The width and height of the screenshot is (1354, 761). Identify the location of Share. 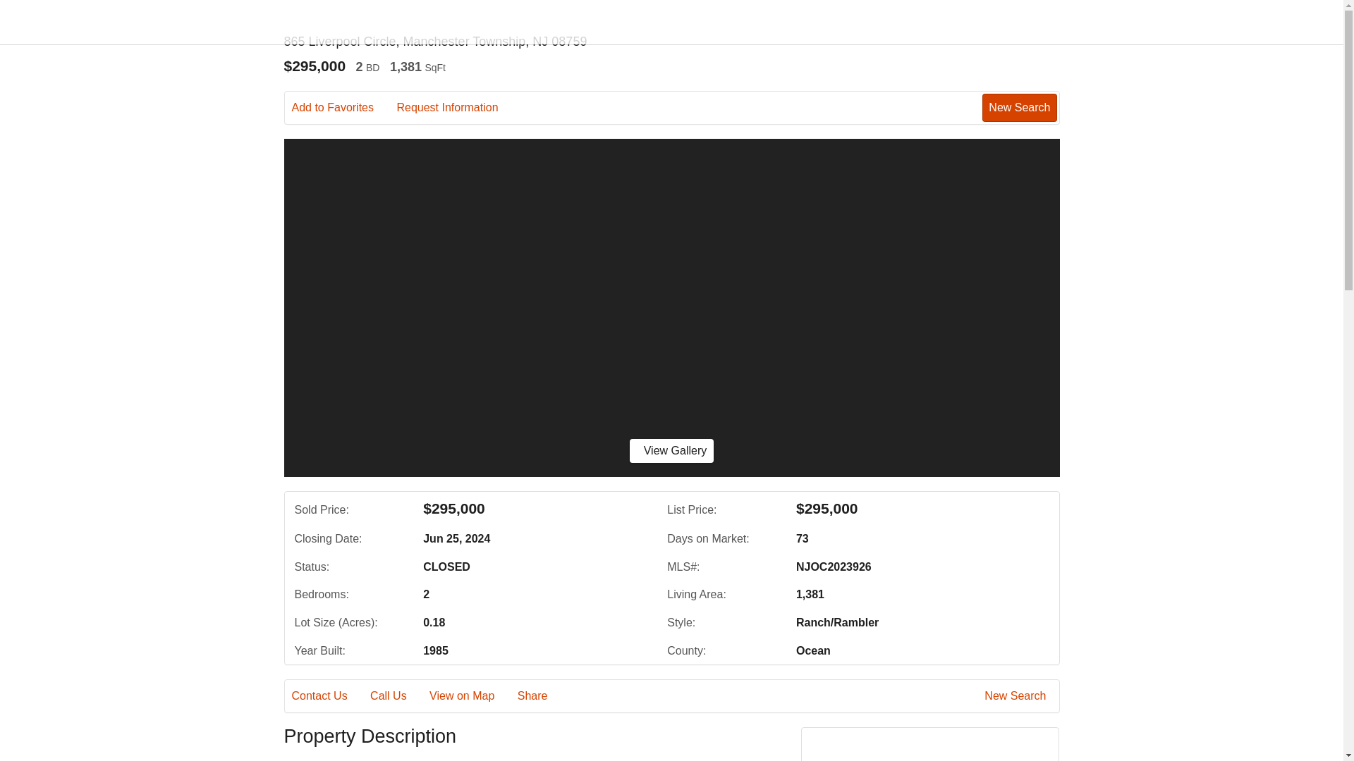
(542, 696).